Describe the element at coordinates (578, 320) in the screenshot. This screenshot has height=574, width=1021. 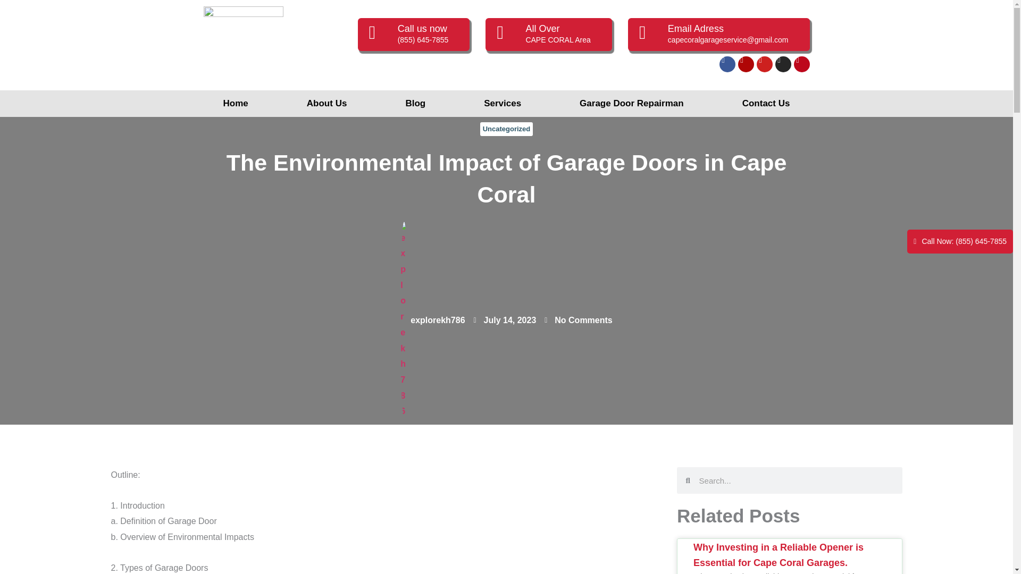
I see `No Comments` at that location.